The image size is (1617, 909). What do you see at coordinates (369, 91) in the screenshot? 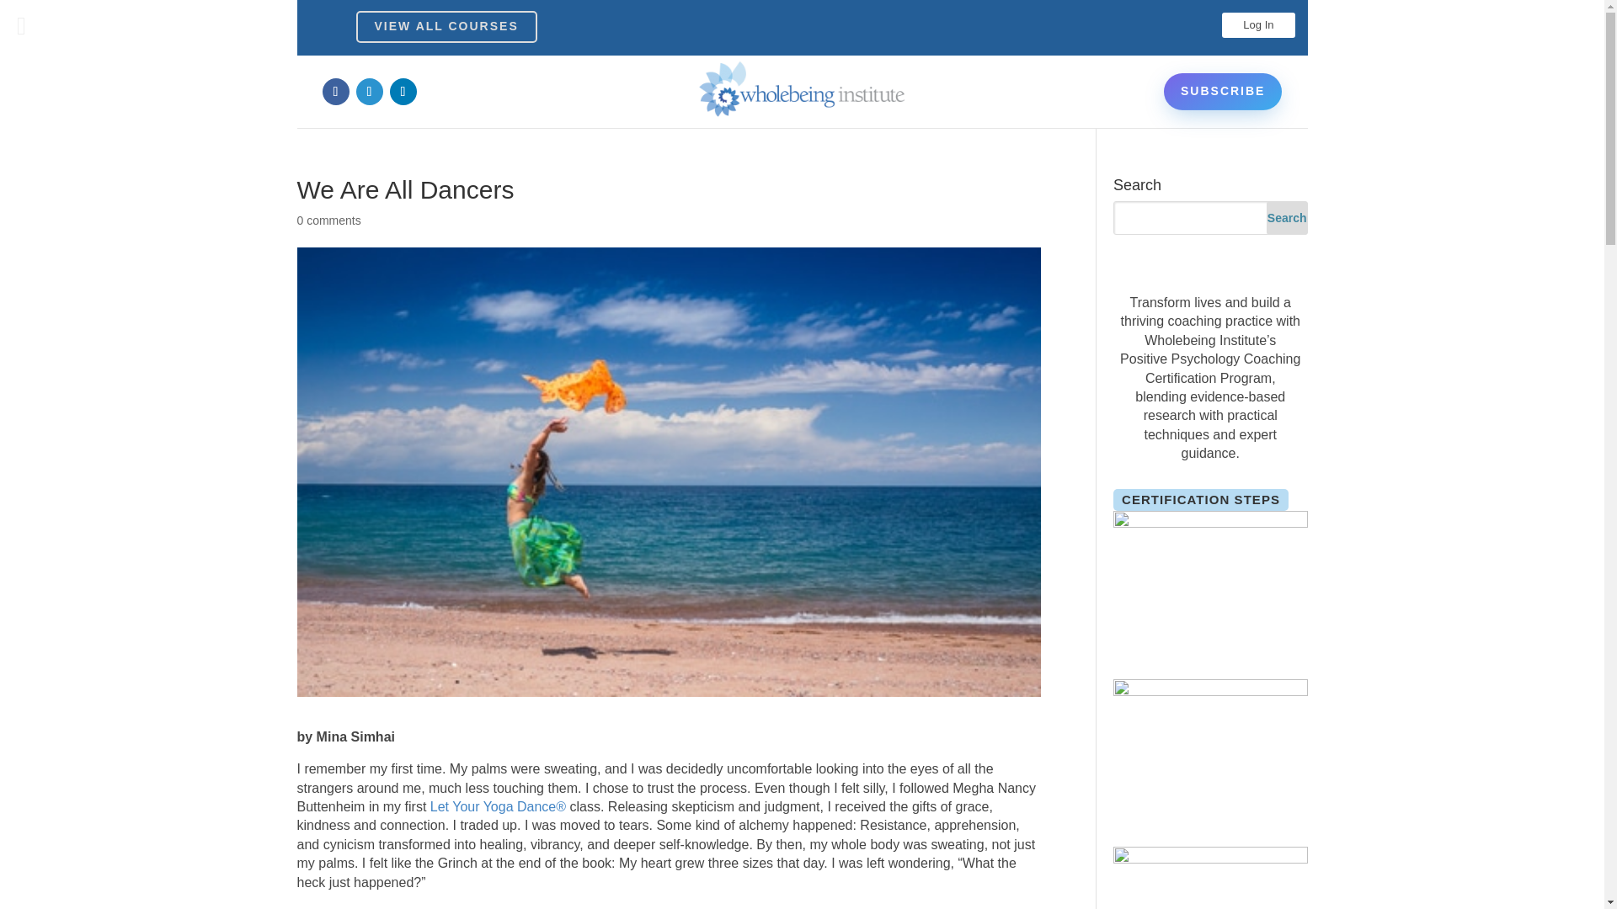
I see `Follow on X` at bounding box center [369, 91].